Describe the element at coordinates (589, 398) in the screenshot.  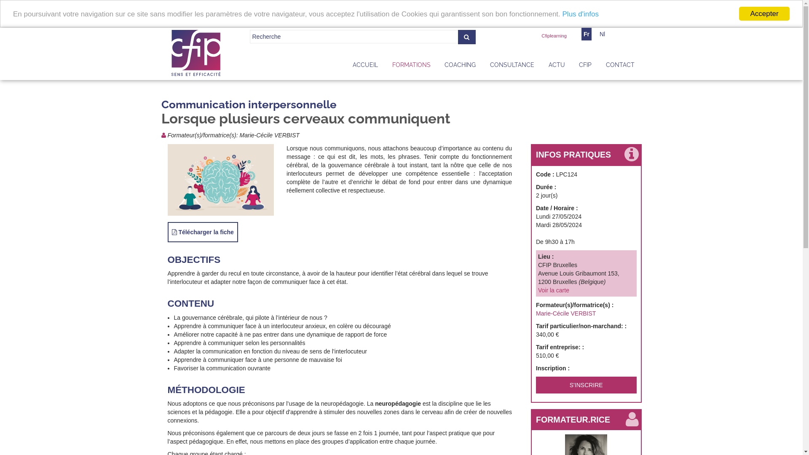
I see `S'inscrire` at that location.